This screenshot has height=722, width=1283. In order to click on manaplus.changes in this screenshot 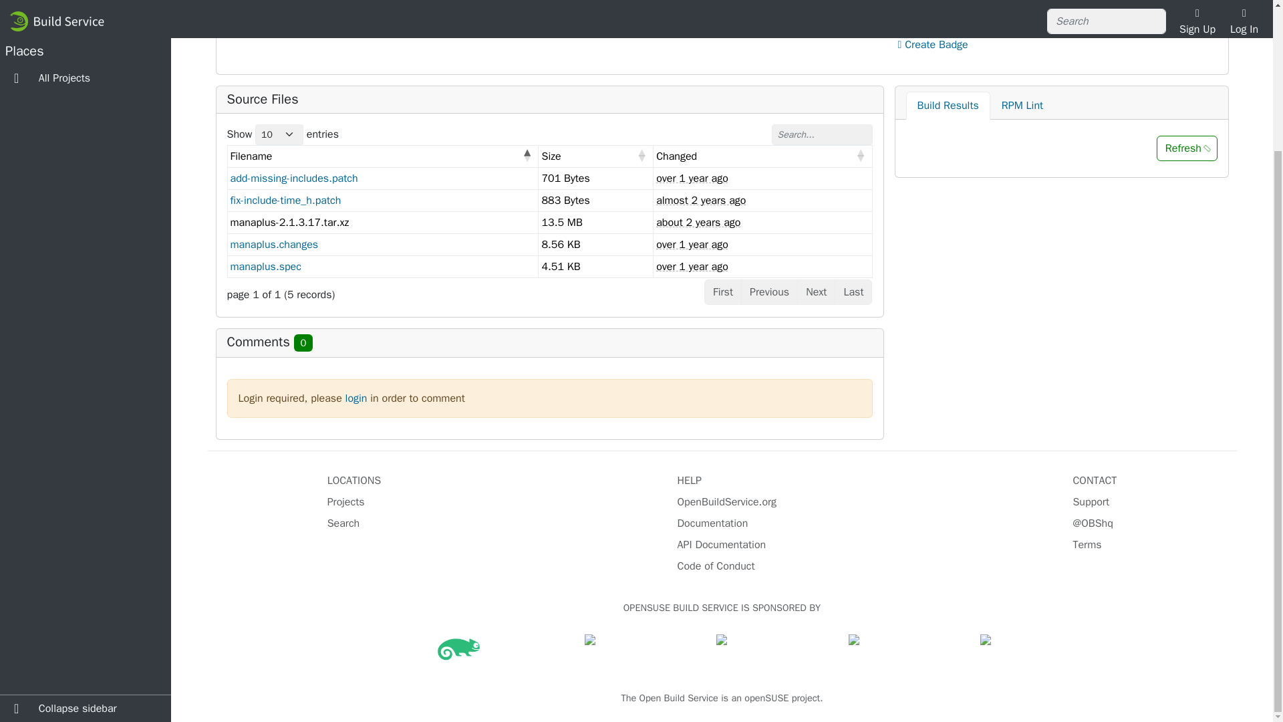, I will do `click(274, 245)`.